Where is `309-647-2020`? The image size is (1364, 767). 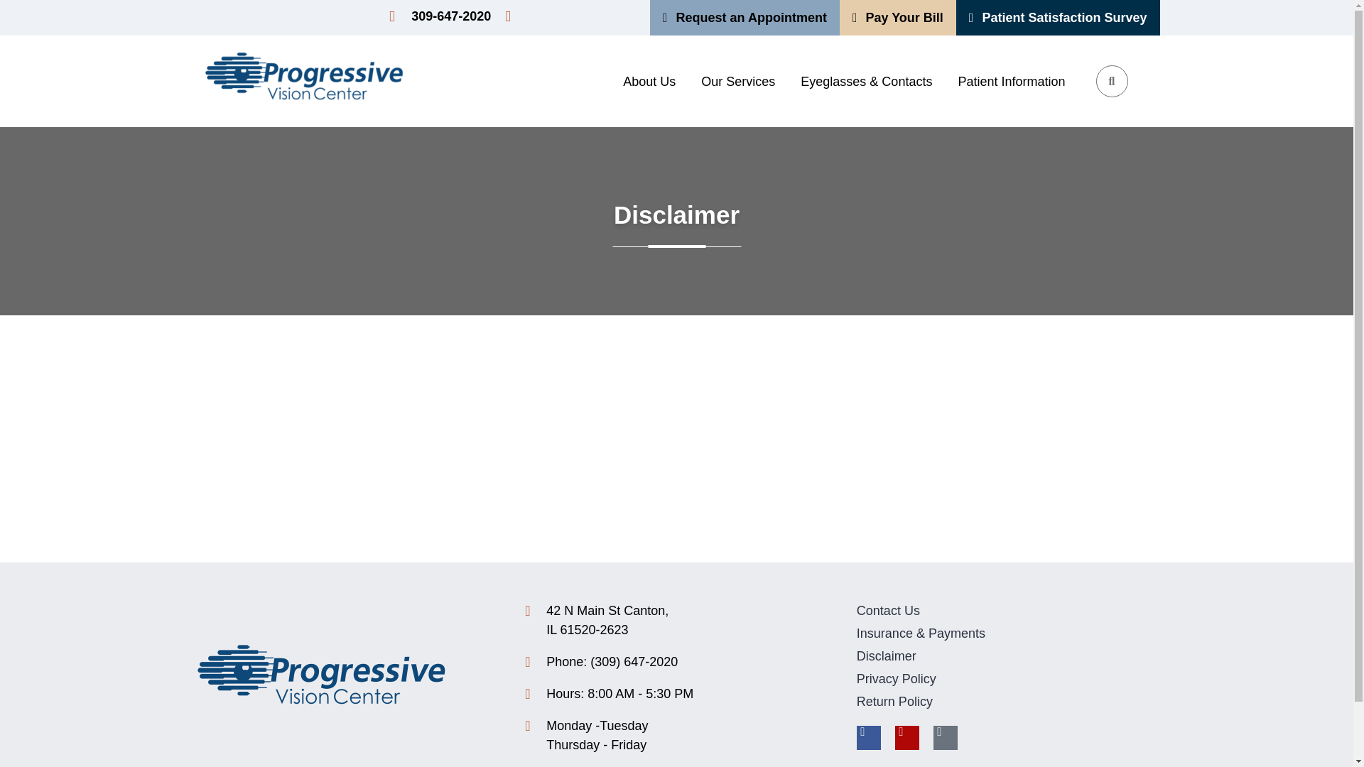
309-647-2020 is located at coordinates (741, 81).